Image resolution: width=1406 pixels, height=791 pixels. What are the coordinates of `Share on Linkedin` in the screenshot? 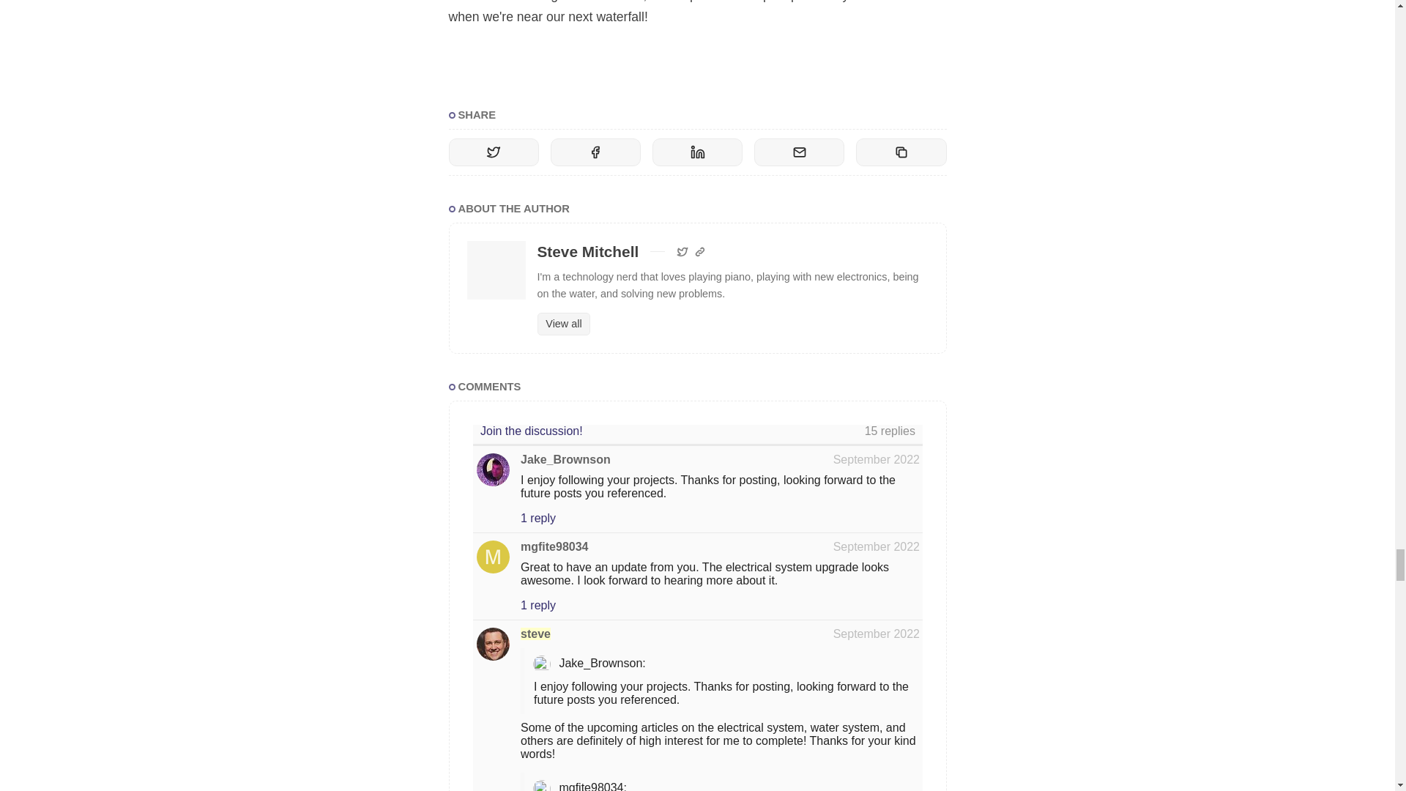 It's located at (697, 152).